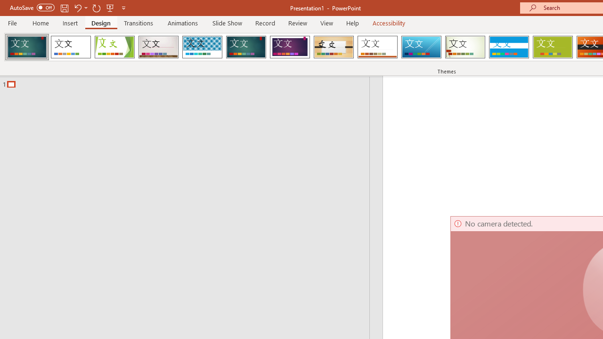 Image resolution: width=603 pixels, height=339 pixels. What do you see at coordinates (290, 47) in the screenshot?
I see `Ion Boardroom` at bounding box center [290, 47].